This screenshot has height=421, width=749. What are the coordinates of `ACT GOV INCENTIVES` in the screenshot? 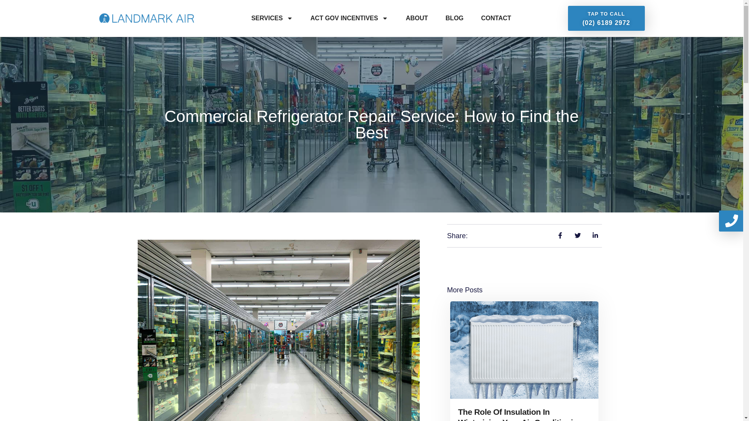 It's located at (349, 18).